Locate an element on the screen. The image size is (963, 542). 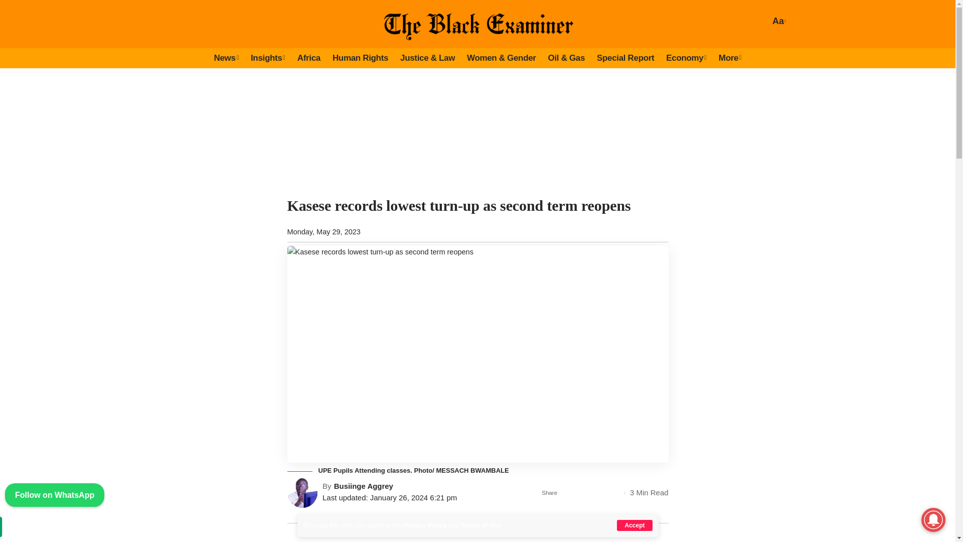
Accept is located at coordinates (634, 525).